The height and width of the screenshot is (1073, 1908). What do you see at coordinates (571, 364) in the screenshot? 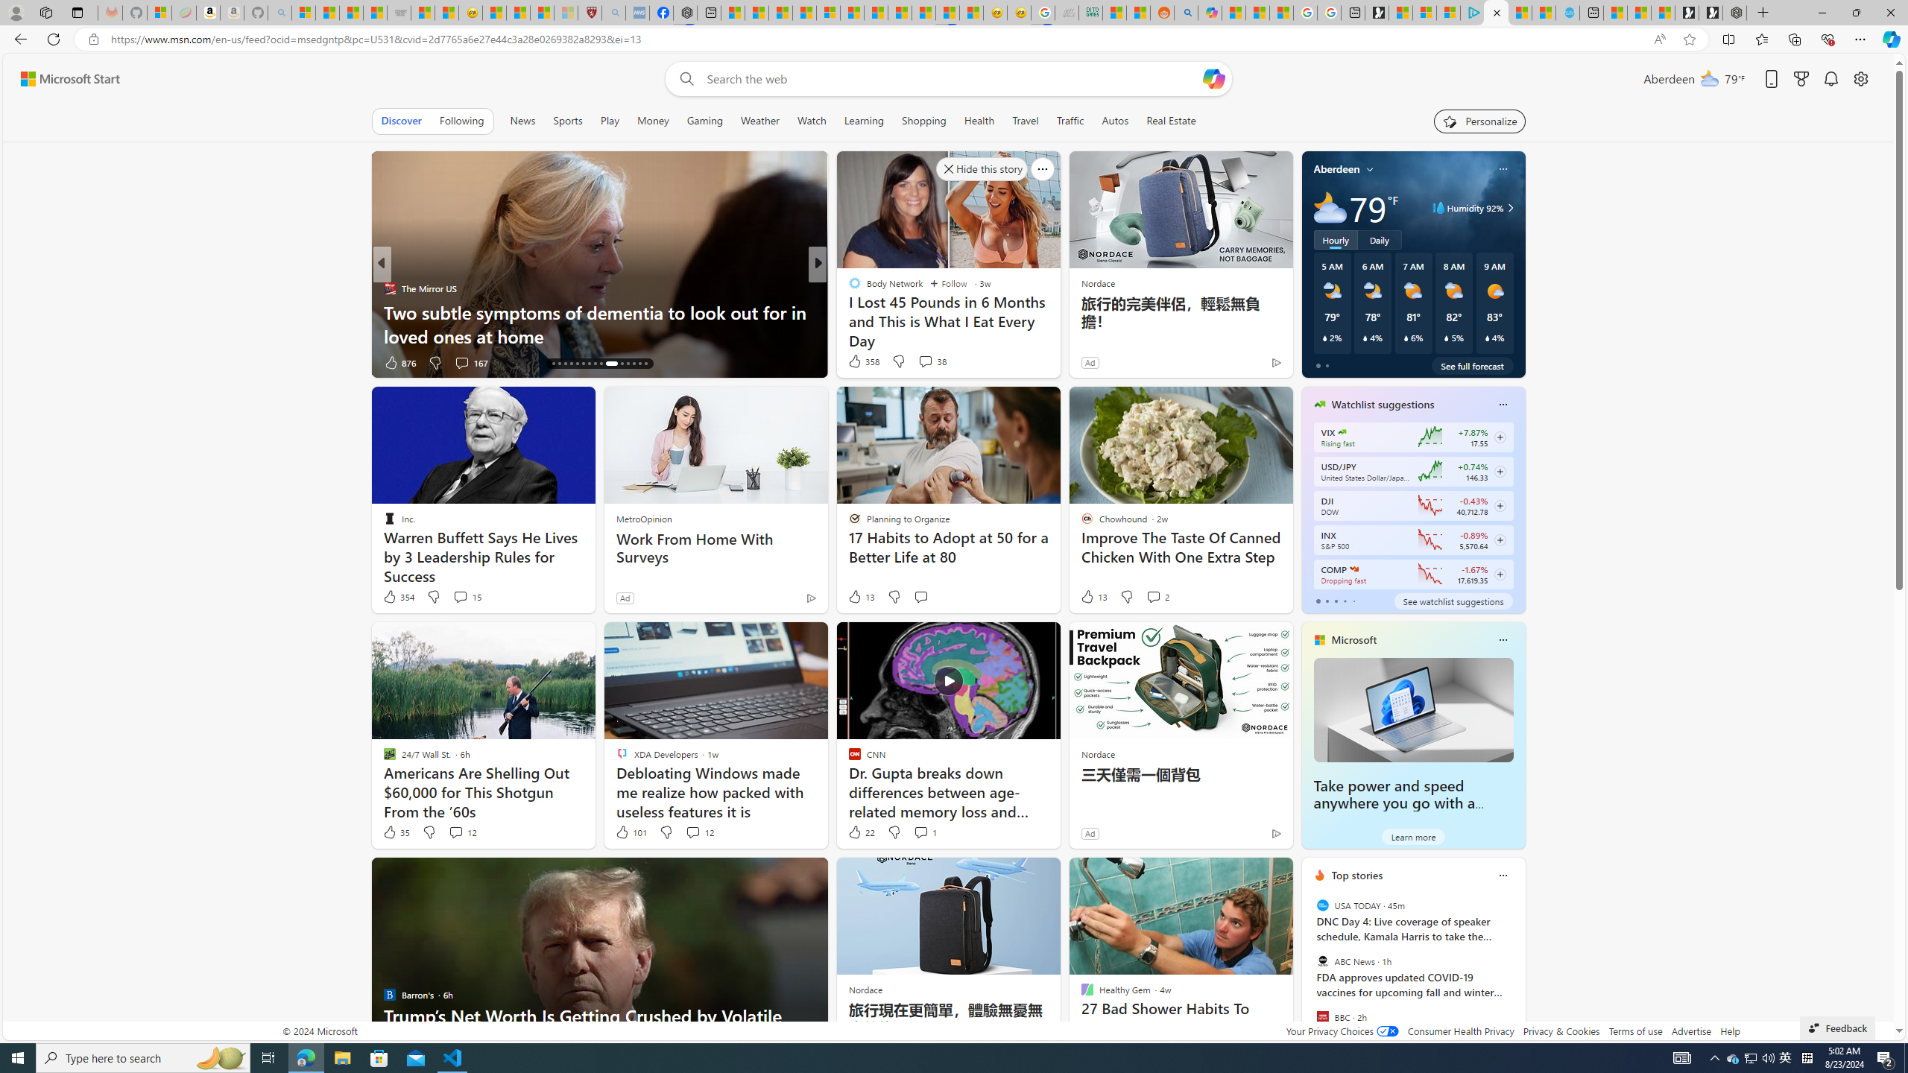
I see `AutomationID: tab-19` at bounding box center [571, 364].